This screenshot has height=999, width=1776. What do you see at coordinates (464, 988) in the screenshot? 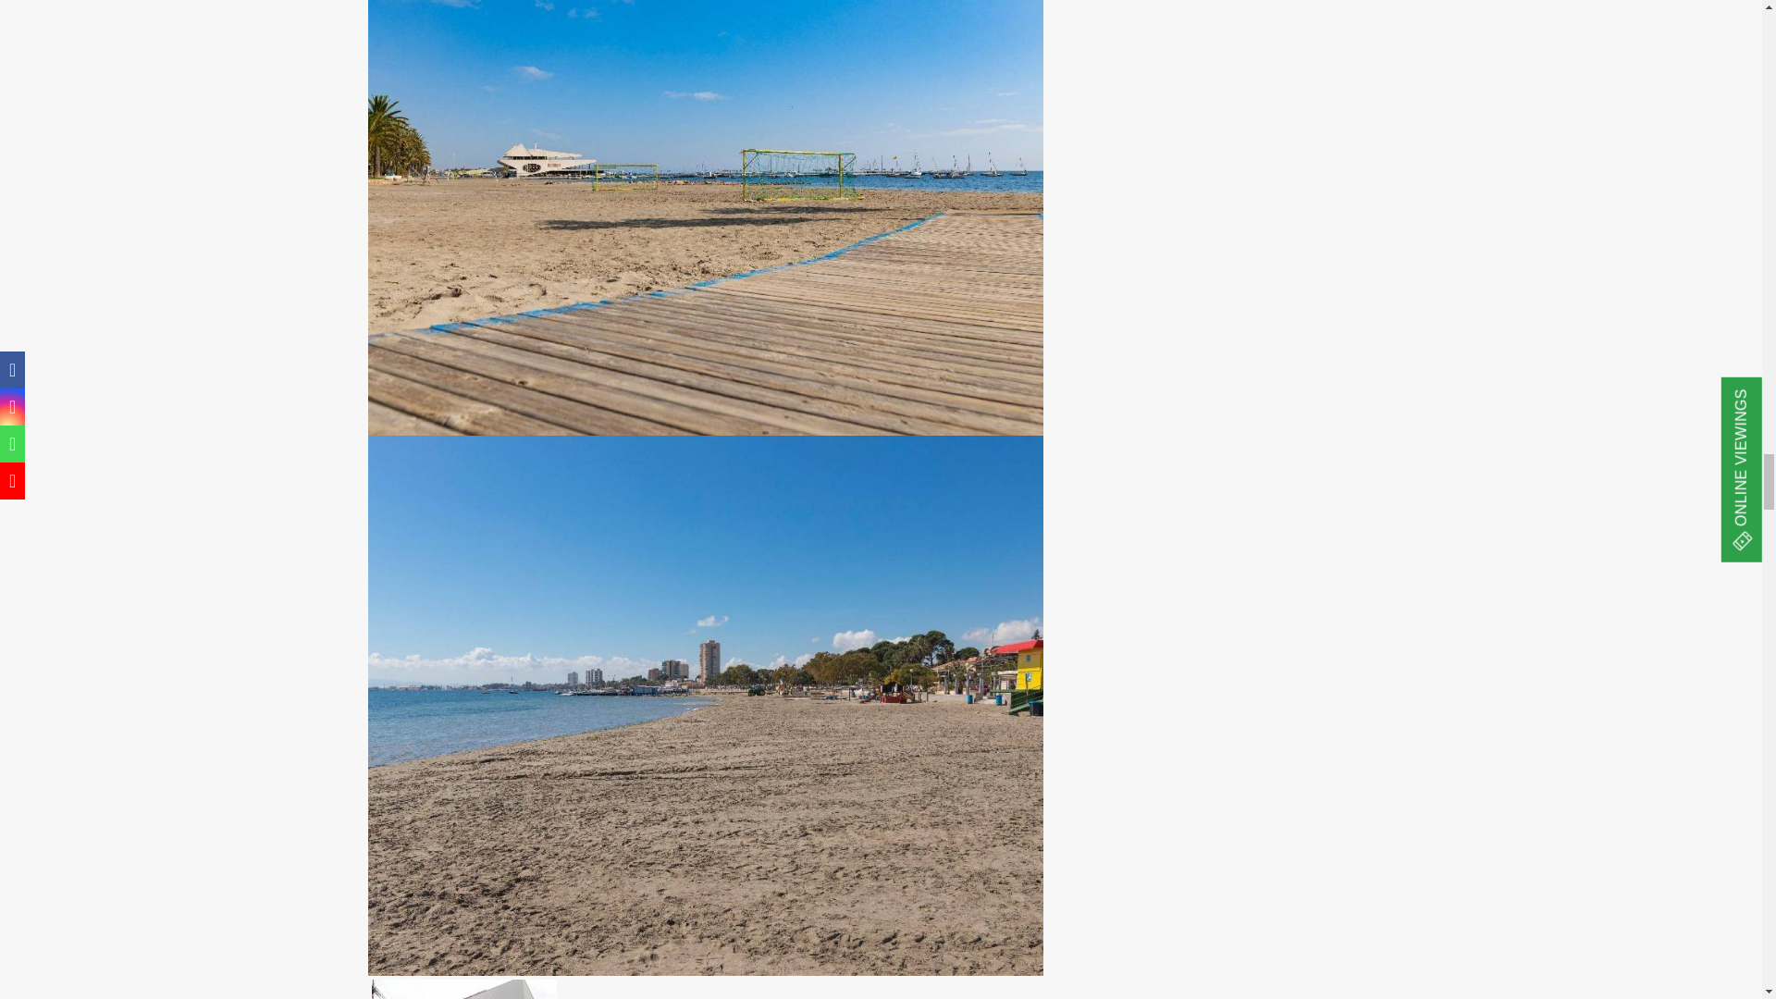
I see `New Build - Villa - San Javier - Santiago de la Ribera` at bounding box center [464, 988].